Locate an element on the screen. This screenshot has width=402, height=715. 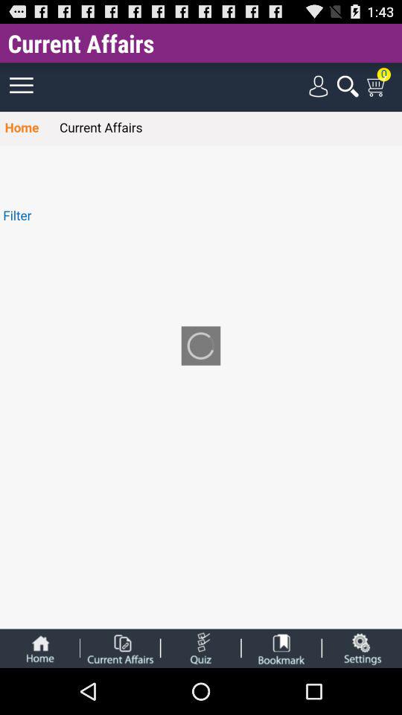
go to complete option is located at coordinates (120, 648).